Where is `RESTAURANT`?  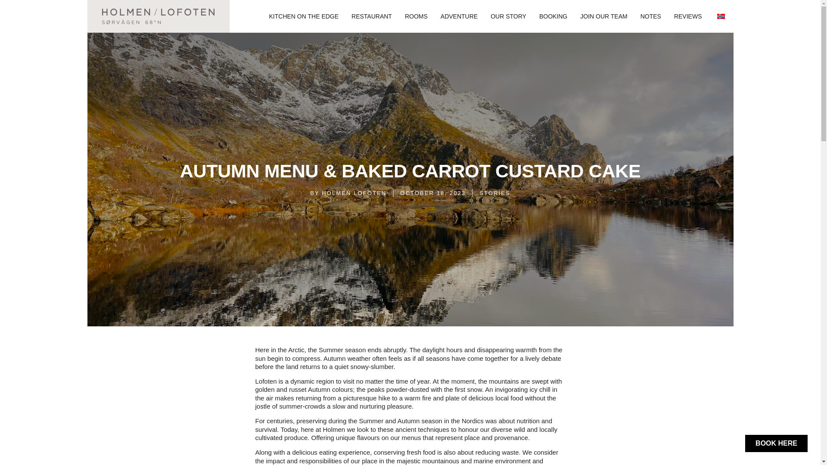
RESTAURANT is located at coordinates (371, 16).